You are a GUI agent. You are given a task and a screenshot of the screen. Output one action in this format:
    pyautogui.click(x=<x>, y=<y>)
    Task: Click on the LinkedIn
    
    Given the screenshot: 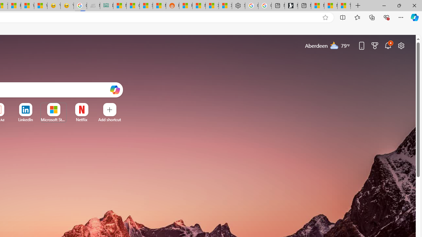 What is the action you would take?
    pyautogui.click(x=25, y=119)
    